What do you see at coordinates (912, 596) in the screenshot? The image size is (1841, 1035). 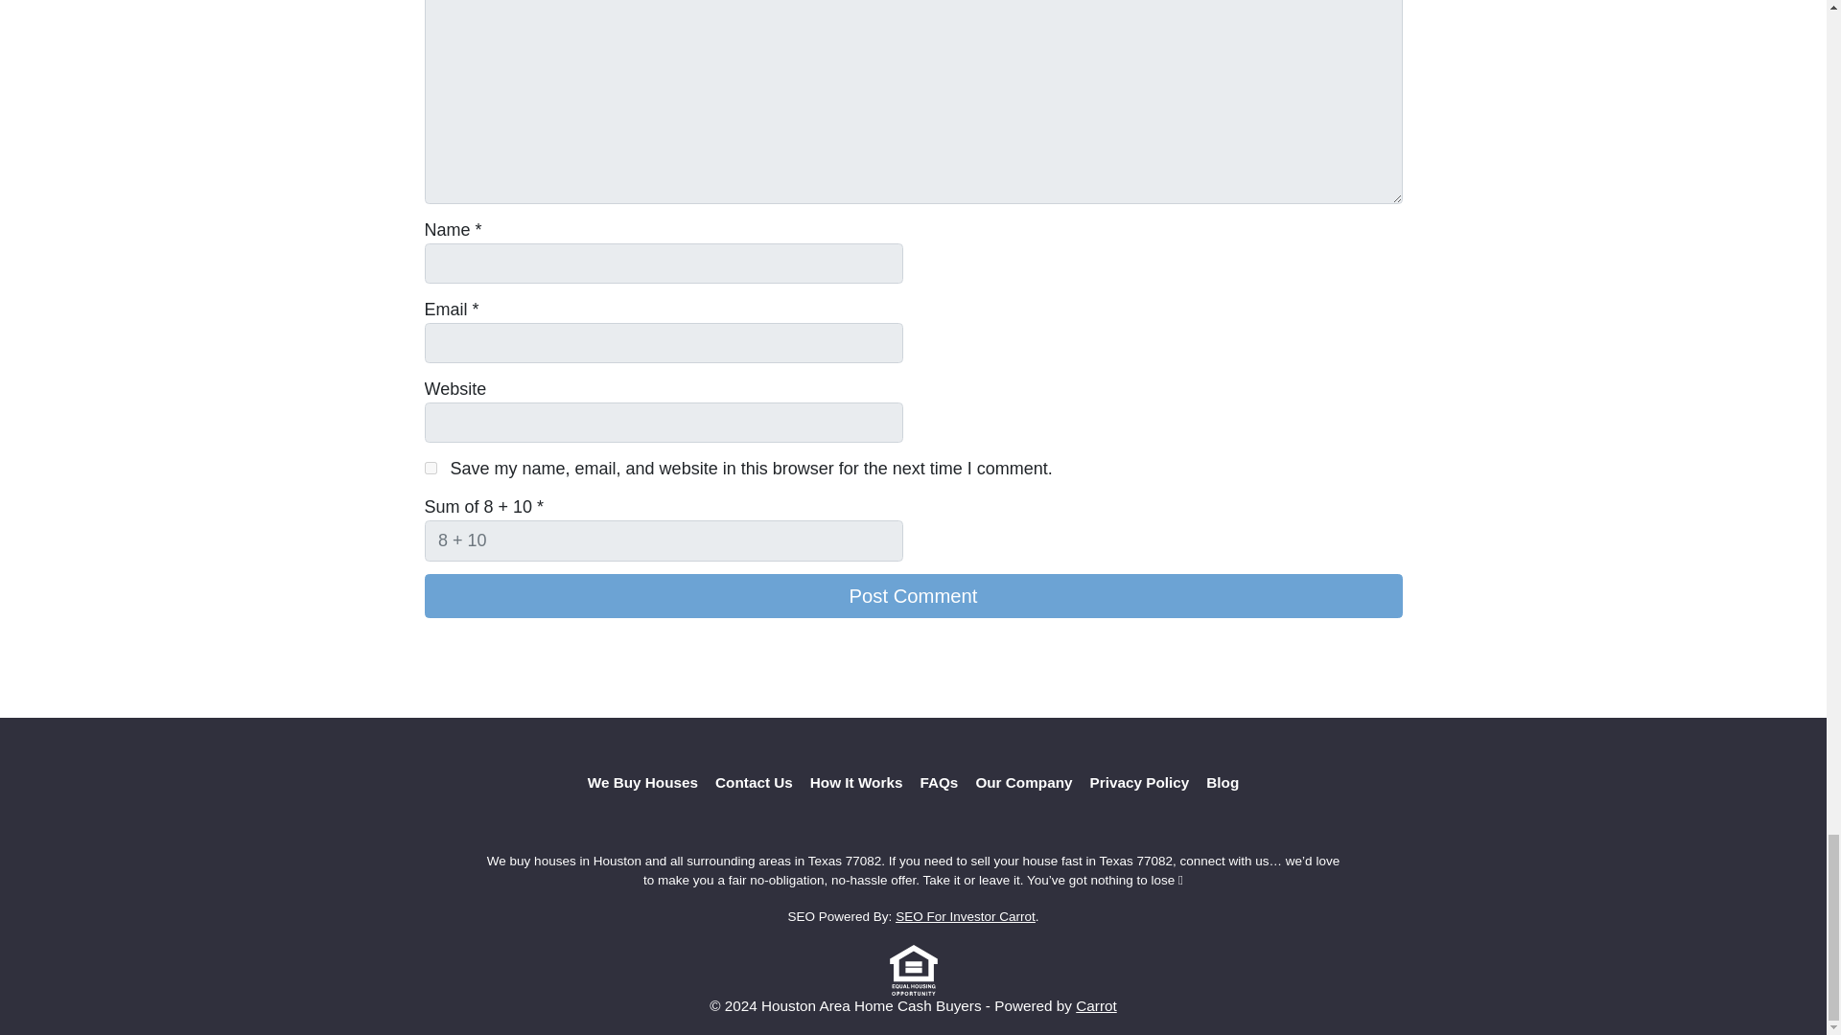 I see `Post Comment` at bounding box center [912, 596].